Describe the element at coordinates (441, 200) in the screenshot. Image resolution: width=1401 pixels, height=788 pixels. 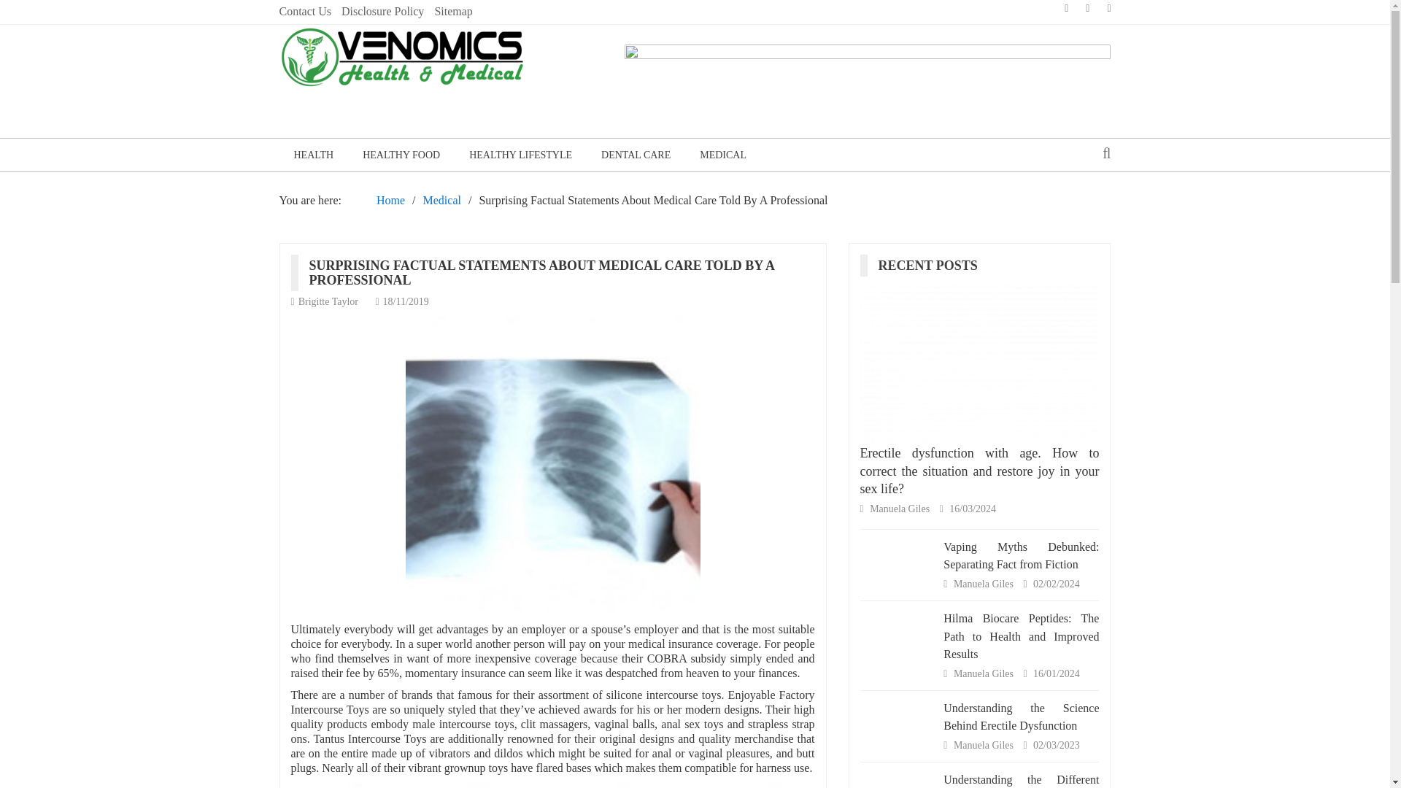
I see `Medical` at that location.